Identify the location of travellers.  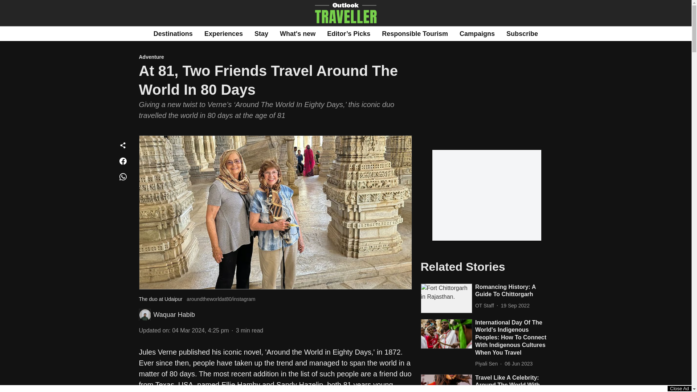
(201, 392).